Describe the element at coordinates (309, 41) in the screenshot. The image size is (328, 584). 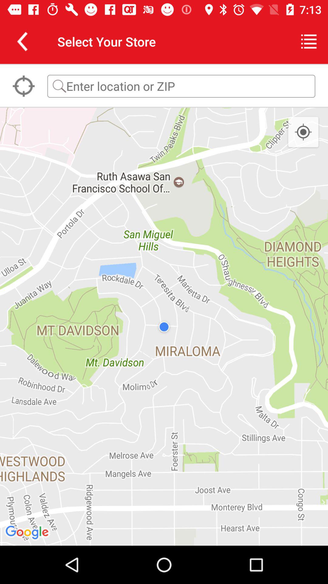
I see `turn on the item to the right of select your store item` at that location.